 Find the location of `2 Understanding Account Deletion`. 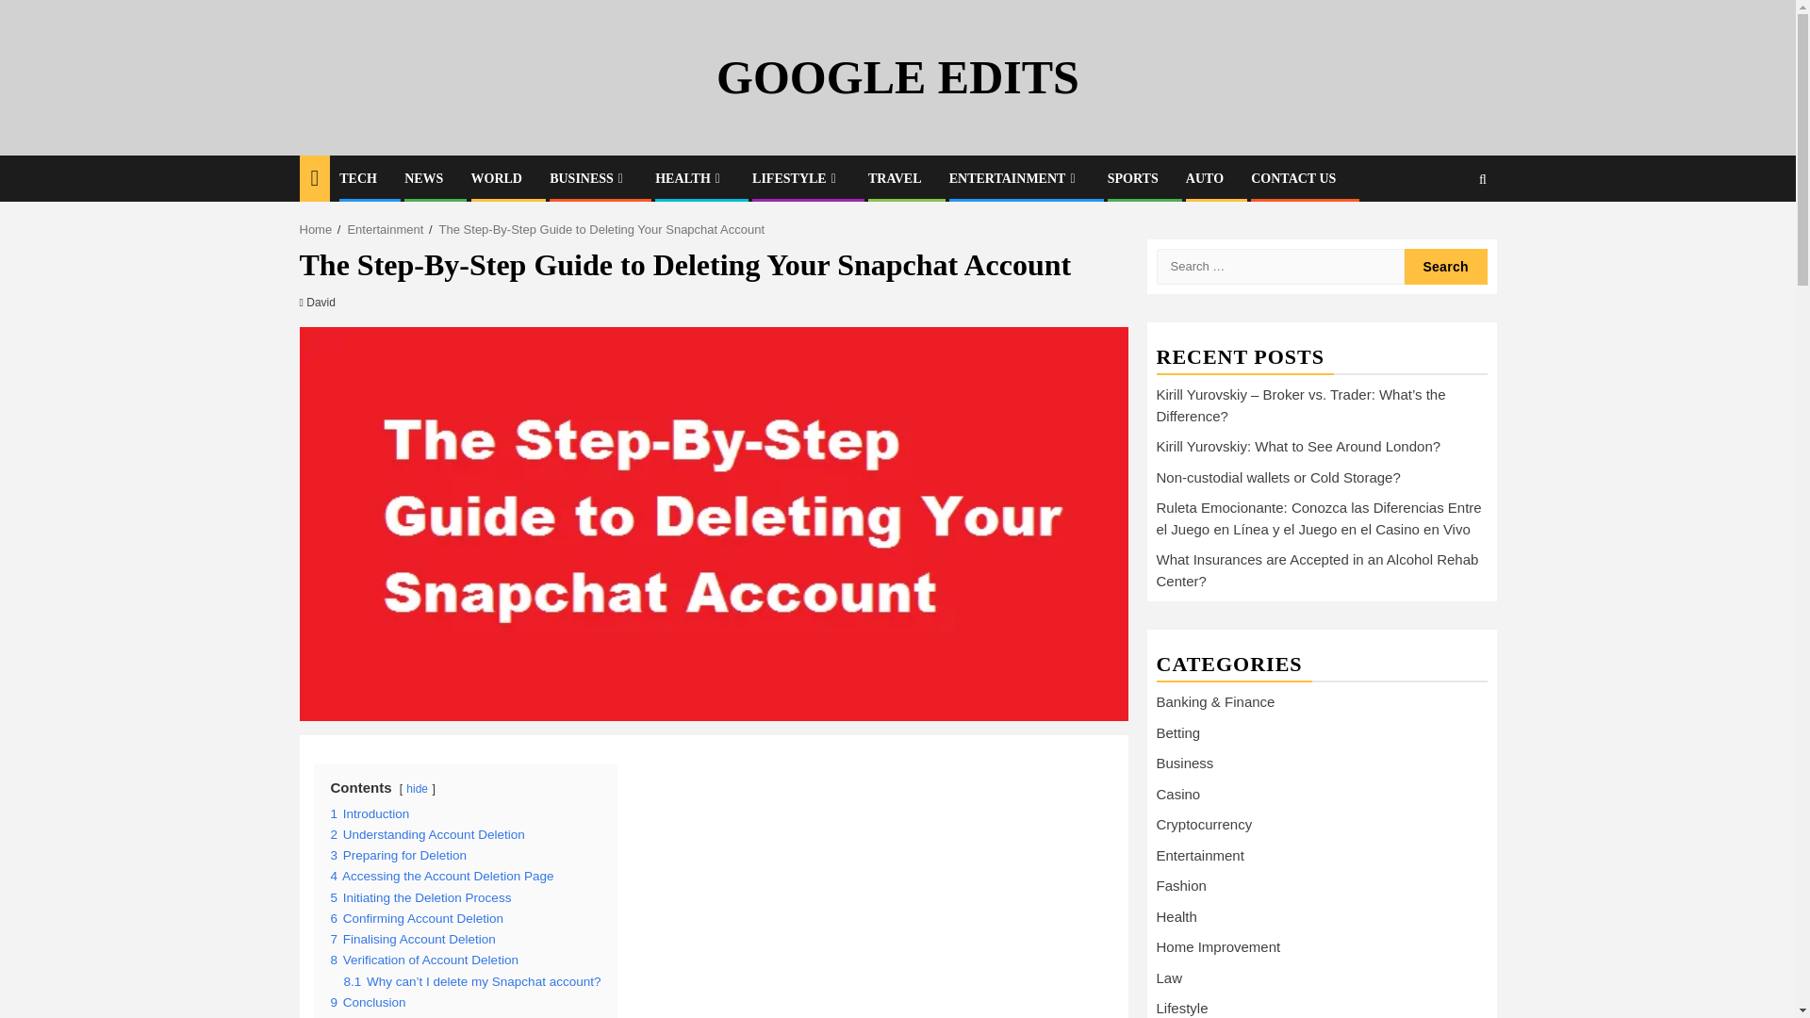

2 Understanding Account Deletion is located at coordinates (426, 835).